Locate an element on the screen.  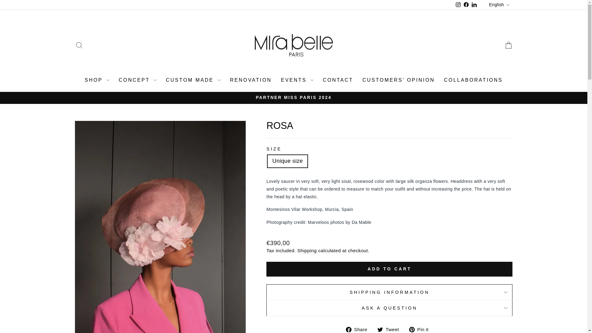
twitter is located at coordinates (380, 329).